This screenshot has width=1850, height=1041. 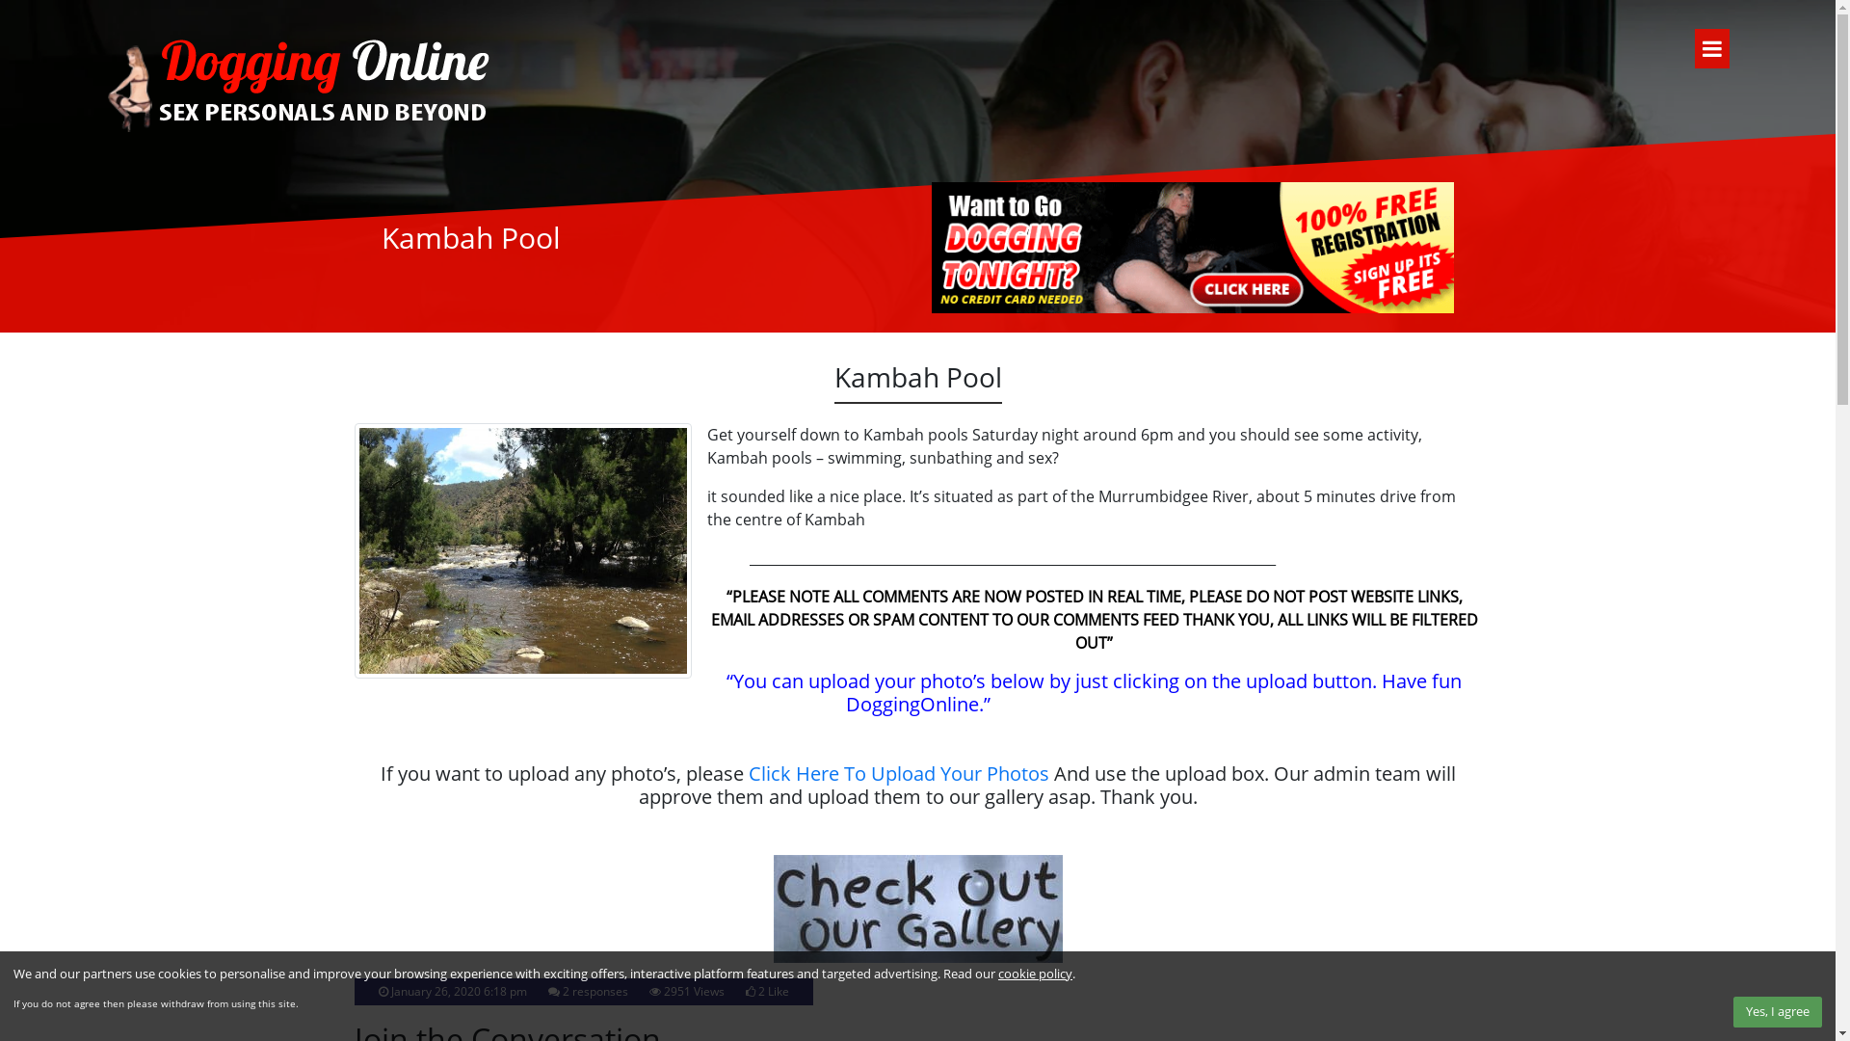 I want to click on 2 Like, so click(x=773, y=991).